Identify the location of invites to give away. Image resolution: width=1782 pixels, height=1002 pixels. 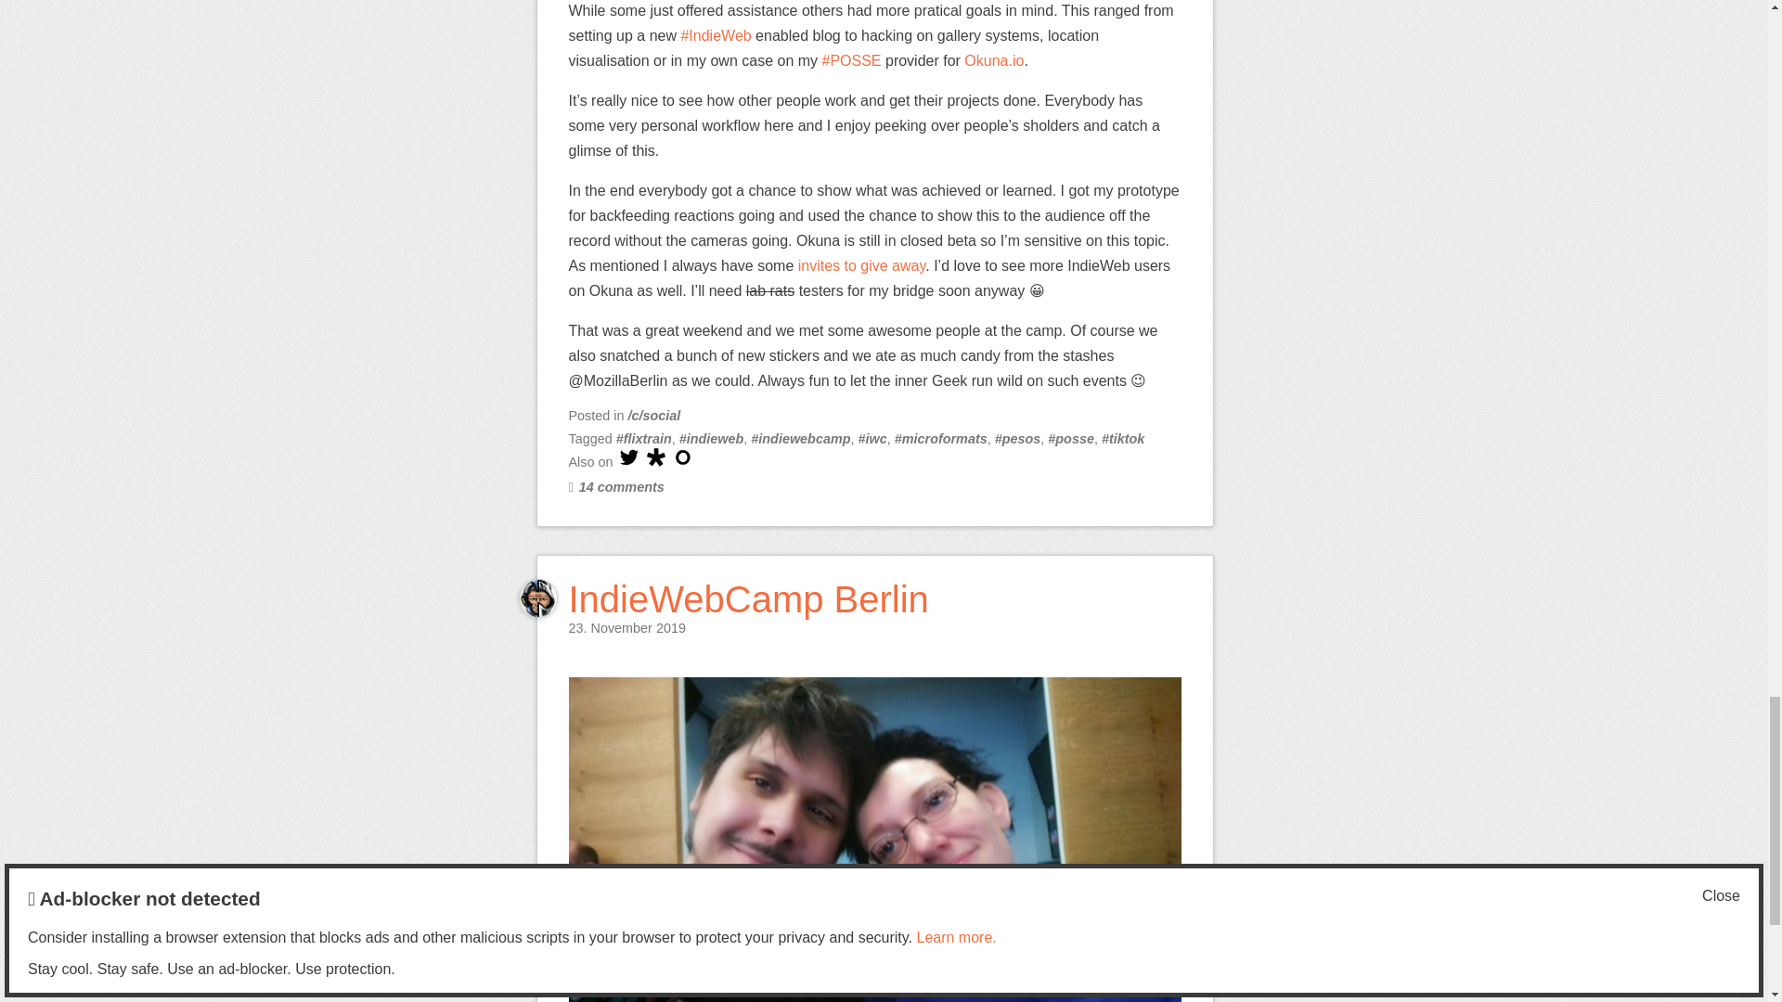
(862, 265).